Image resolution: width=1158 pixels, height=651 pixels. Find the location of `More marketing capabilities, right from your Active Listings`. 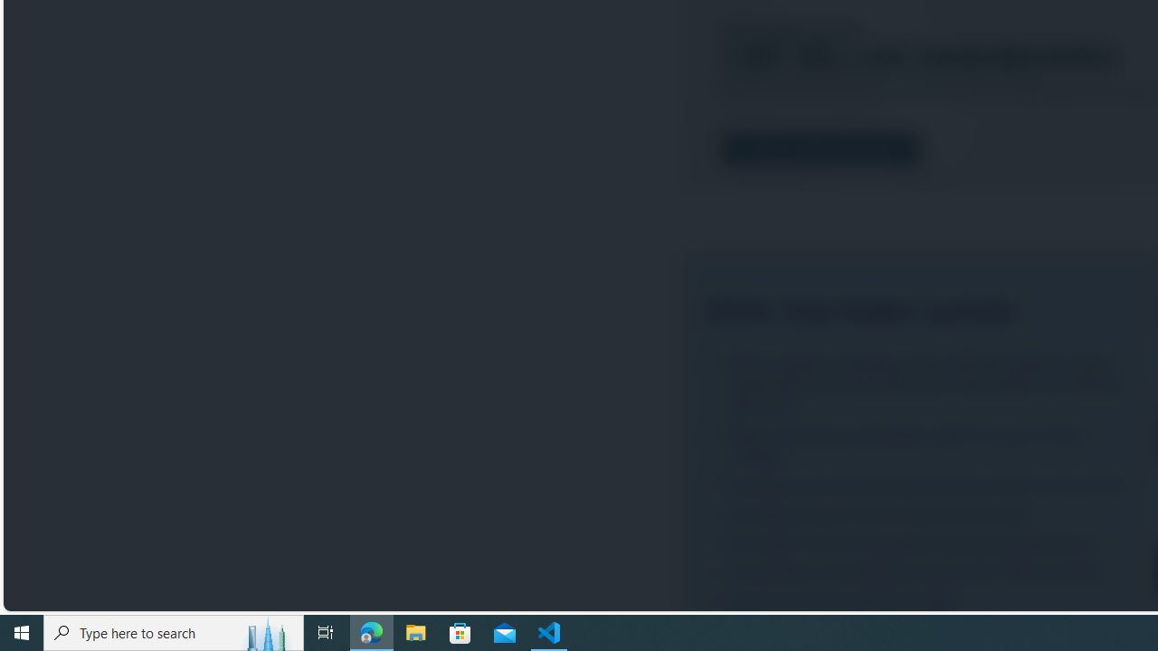

More marketing capabilities, right from your Active Listings is located at coordinates (919, 445).